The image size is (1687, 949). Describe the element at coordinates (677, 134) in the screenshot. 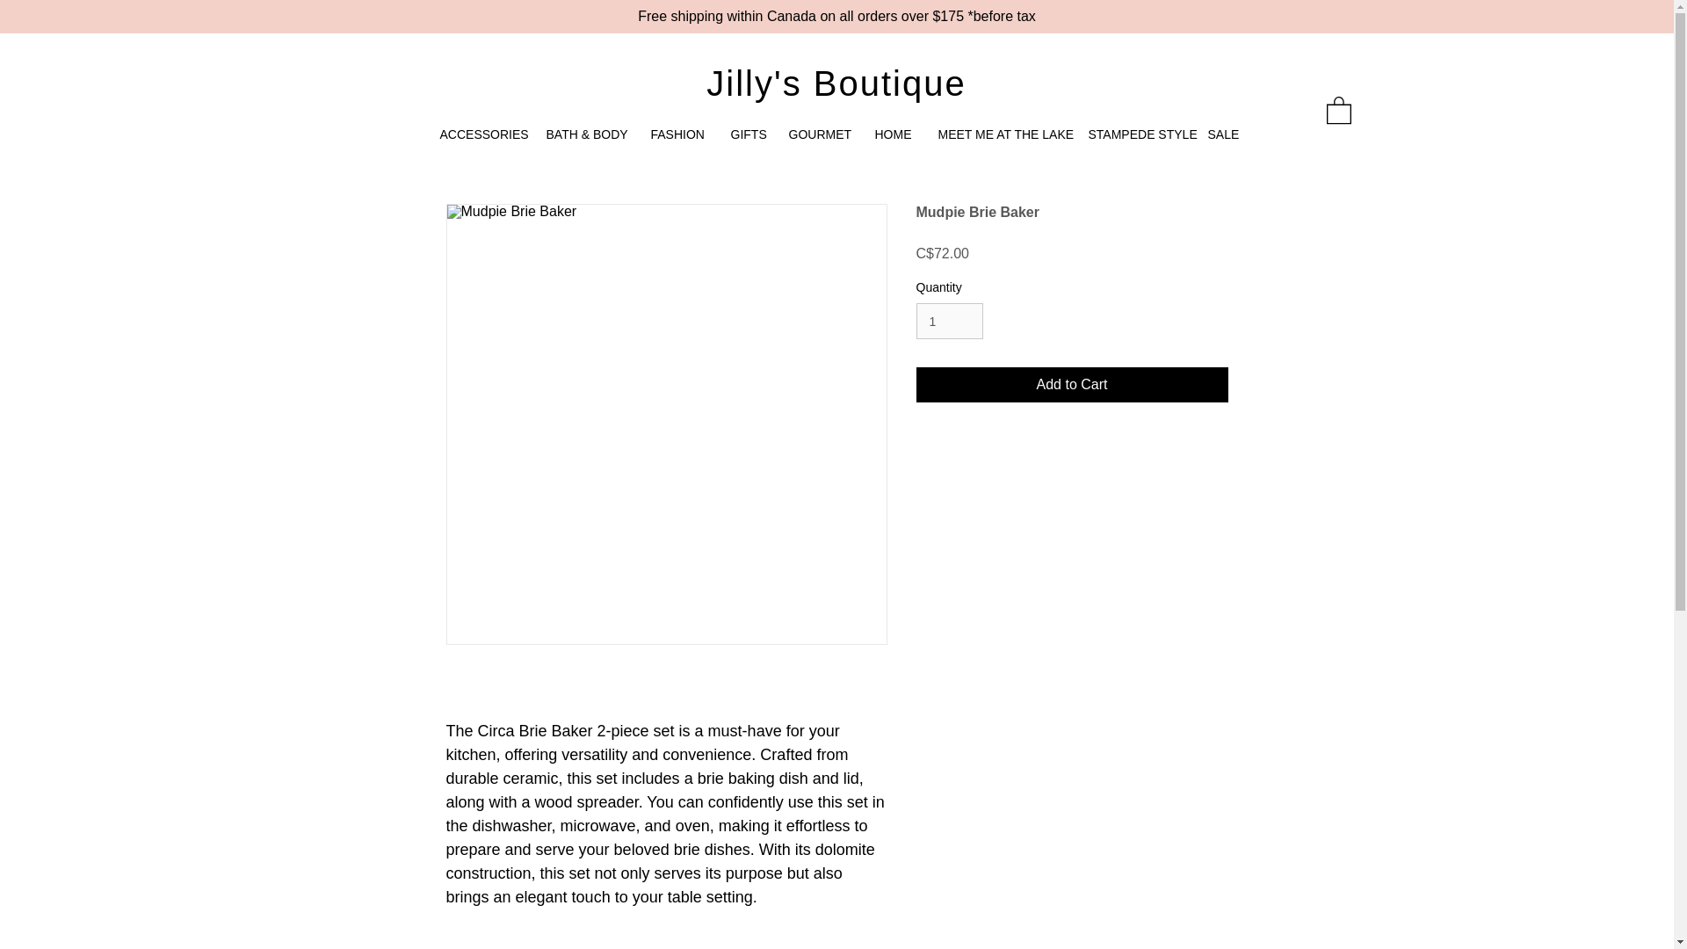

I see `FASHION` at that location.